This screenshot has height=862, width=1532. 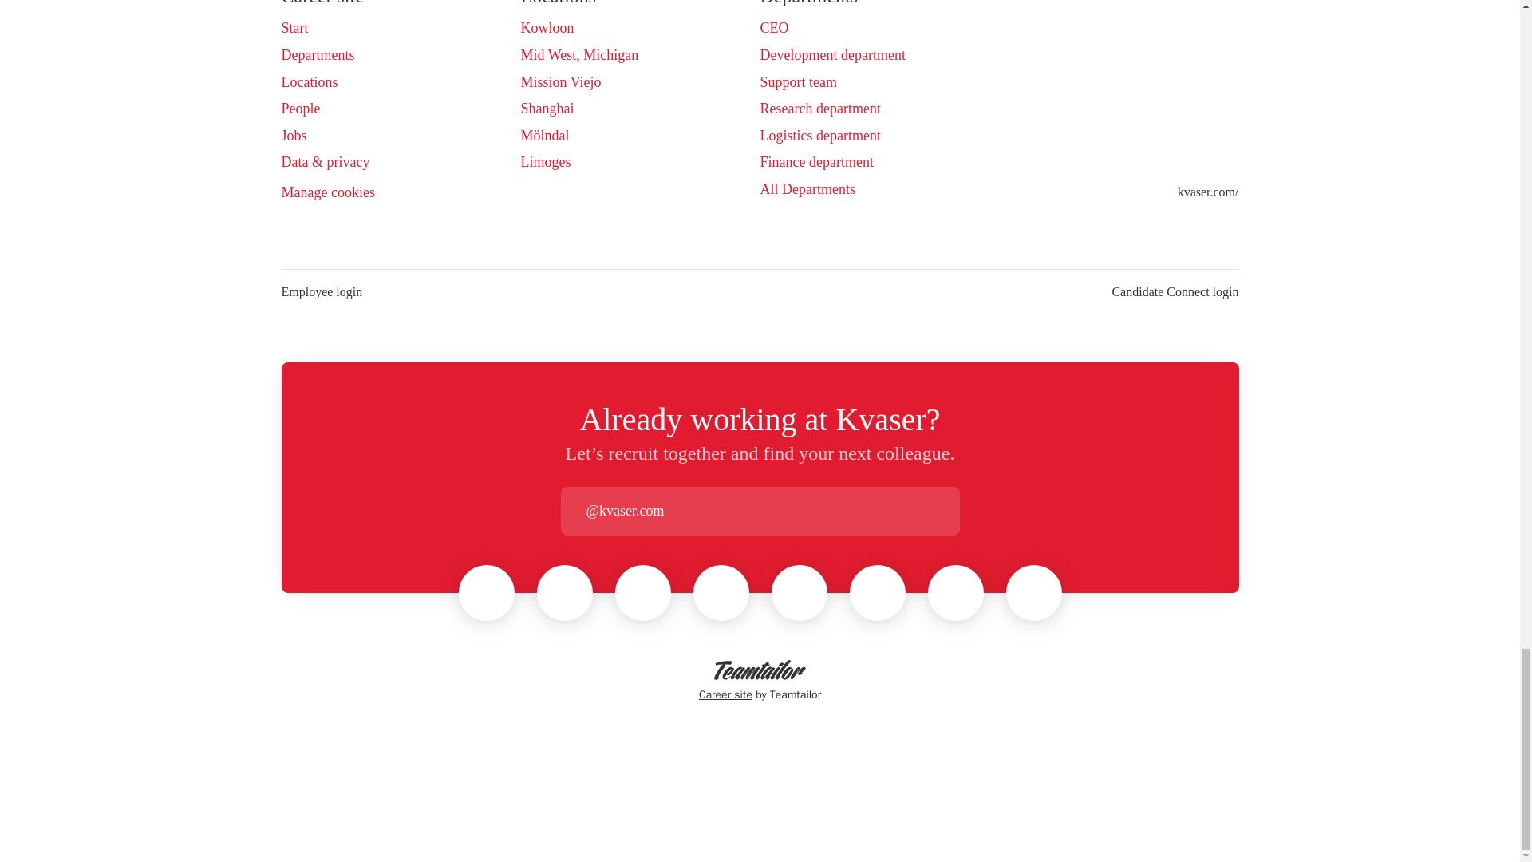 I want to click on Kowloon, so click(x=547, y=27).